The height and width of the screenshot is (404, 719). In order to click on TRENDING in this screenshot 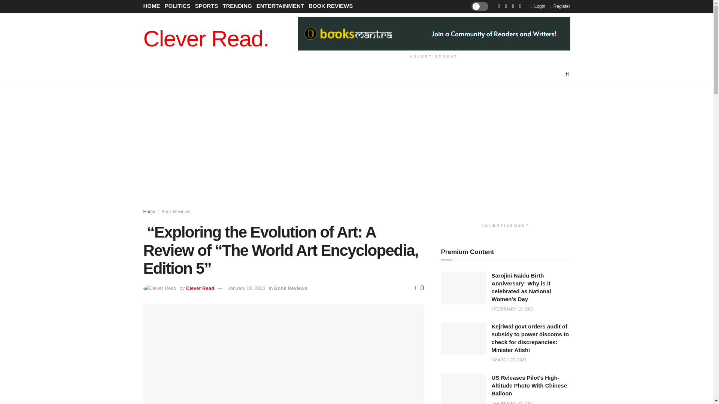, I will do `click(237, 6)`.